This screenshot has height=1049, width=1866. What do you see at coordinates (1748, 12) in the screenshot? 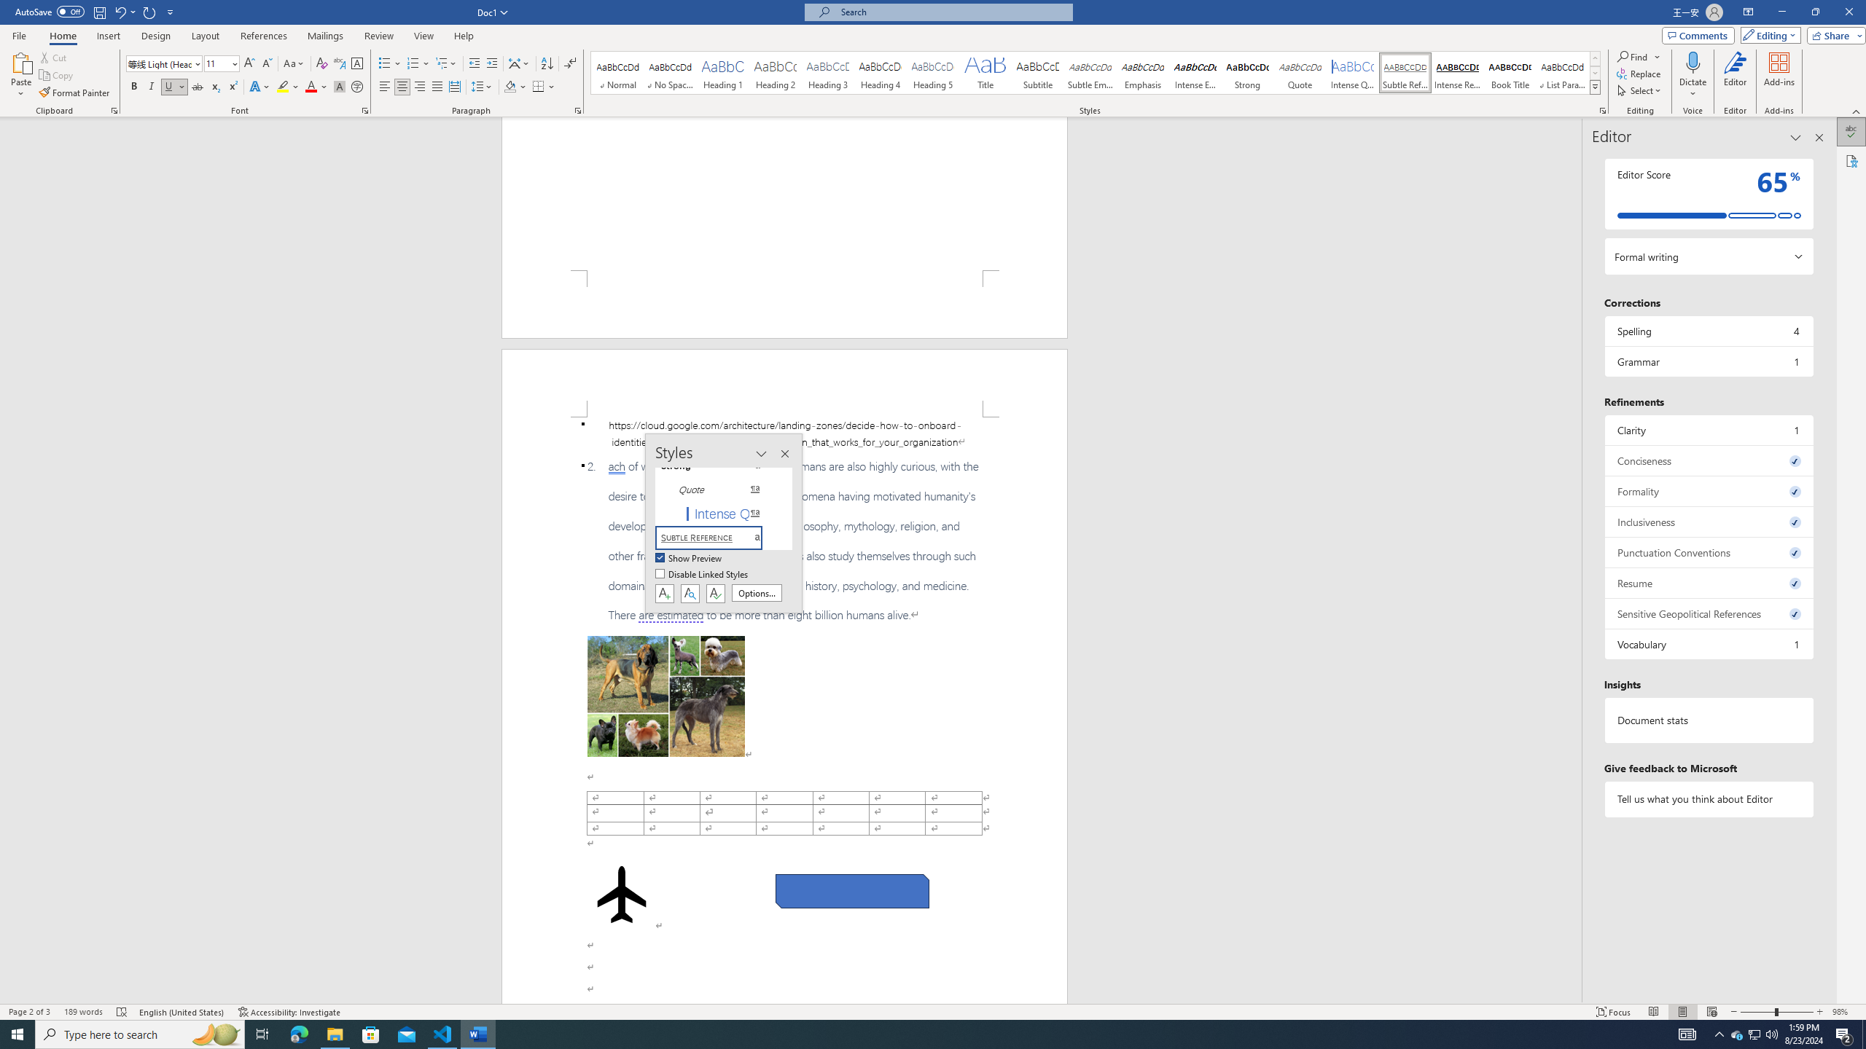
I see `Ribbon Display Options` at bounding box center [1748, 12].